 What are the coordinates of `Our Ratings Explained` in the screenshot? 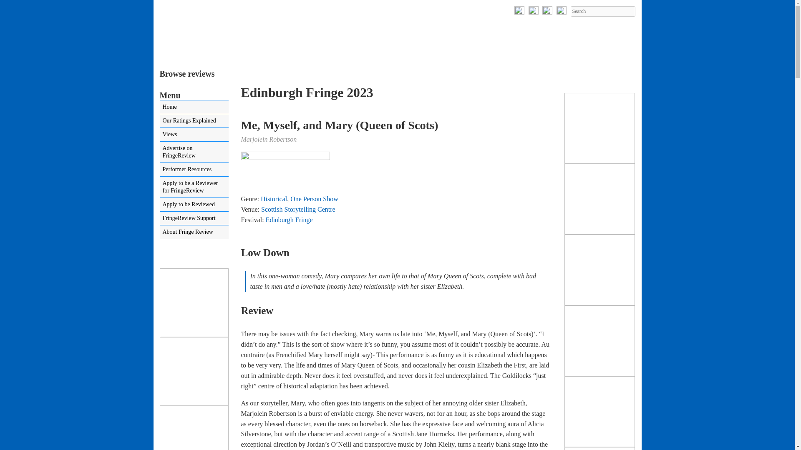 It's located at (194, 121).